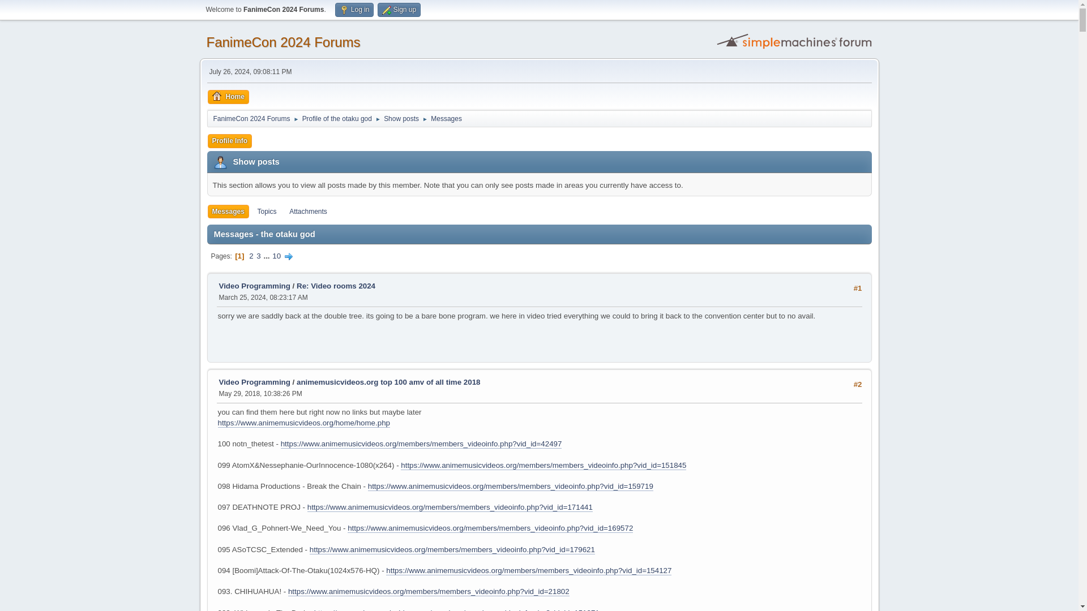 Image resolution: width=1087 pixels, height=611 pixels. I want to click on FanimeCon 2024 Forums, so click(251, 117).